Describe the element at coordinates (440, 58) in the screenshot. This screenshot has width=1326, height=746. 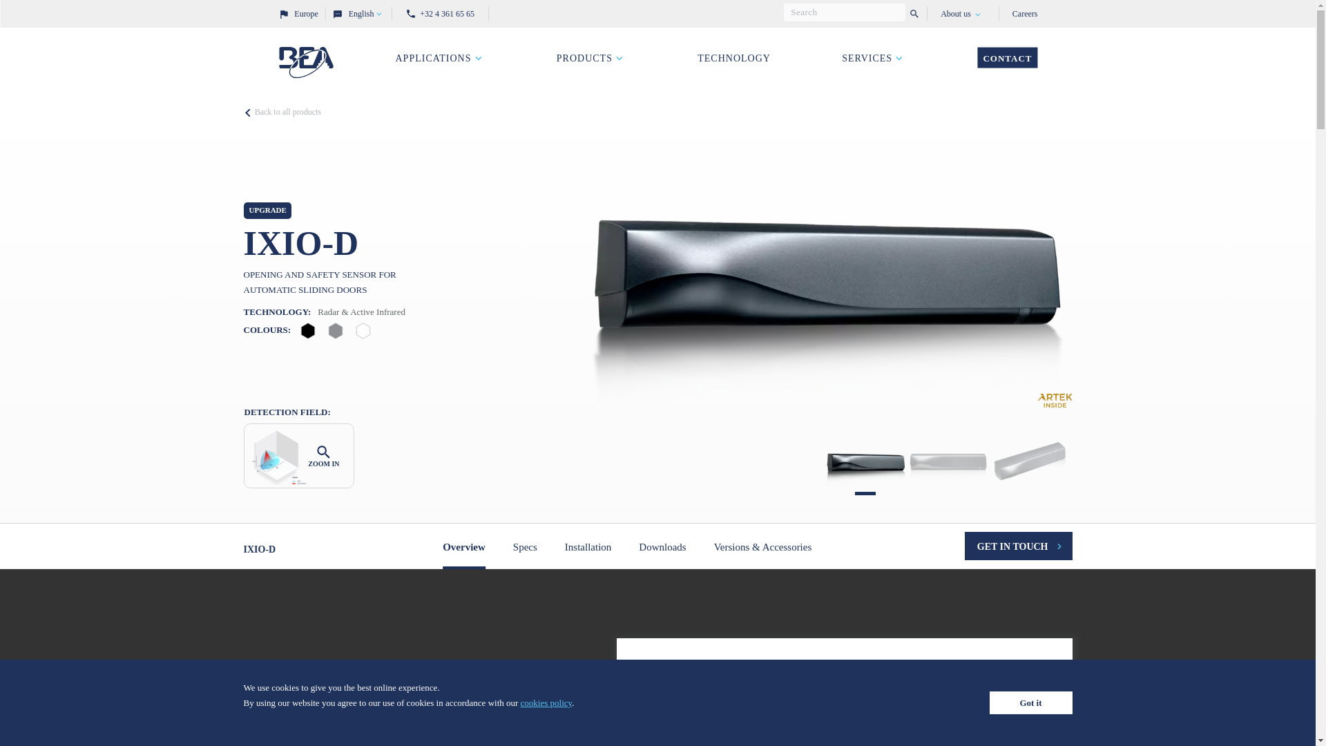
I see `APPLICATIONS` at that location.